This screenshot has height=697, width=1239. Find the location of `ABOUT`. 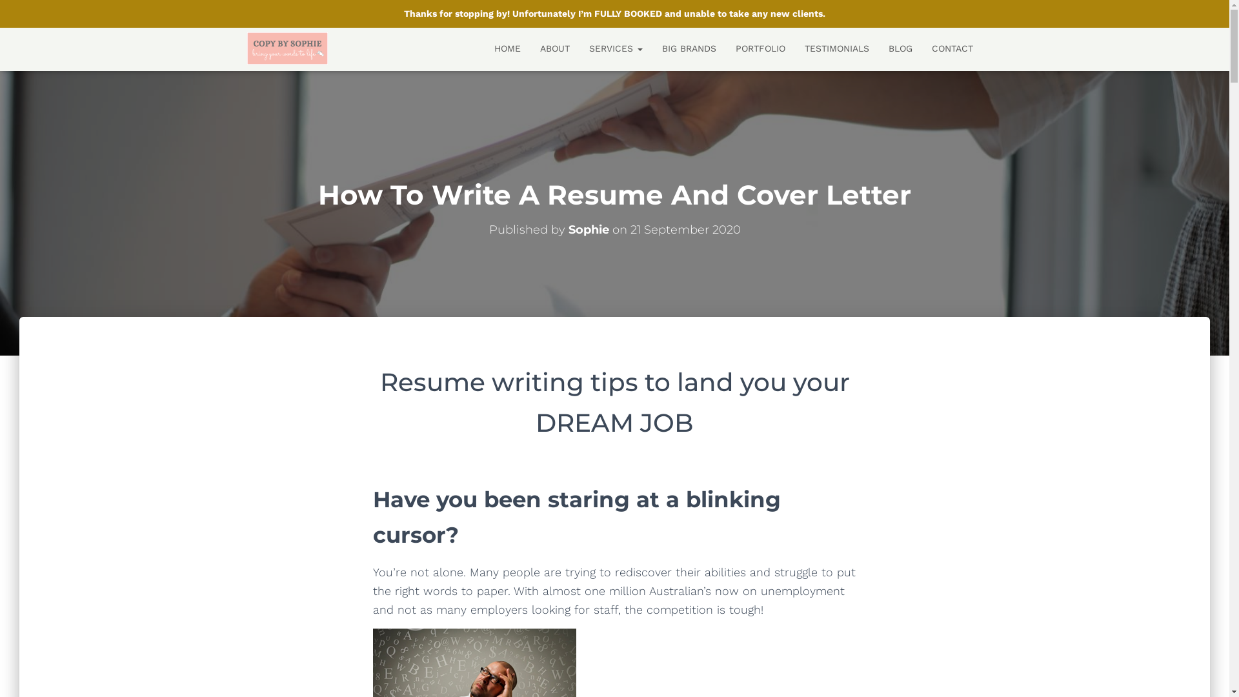

ABOUT is located at coordinates (555, 48).